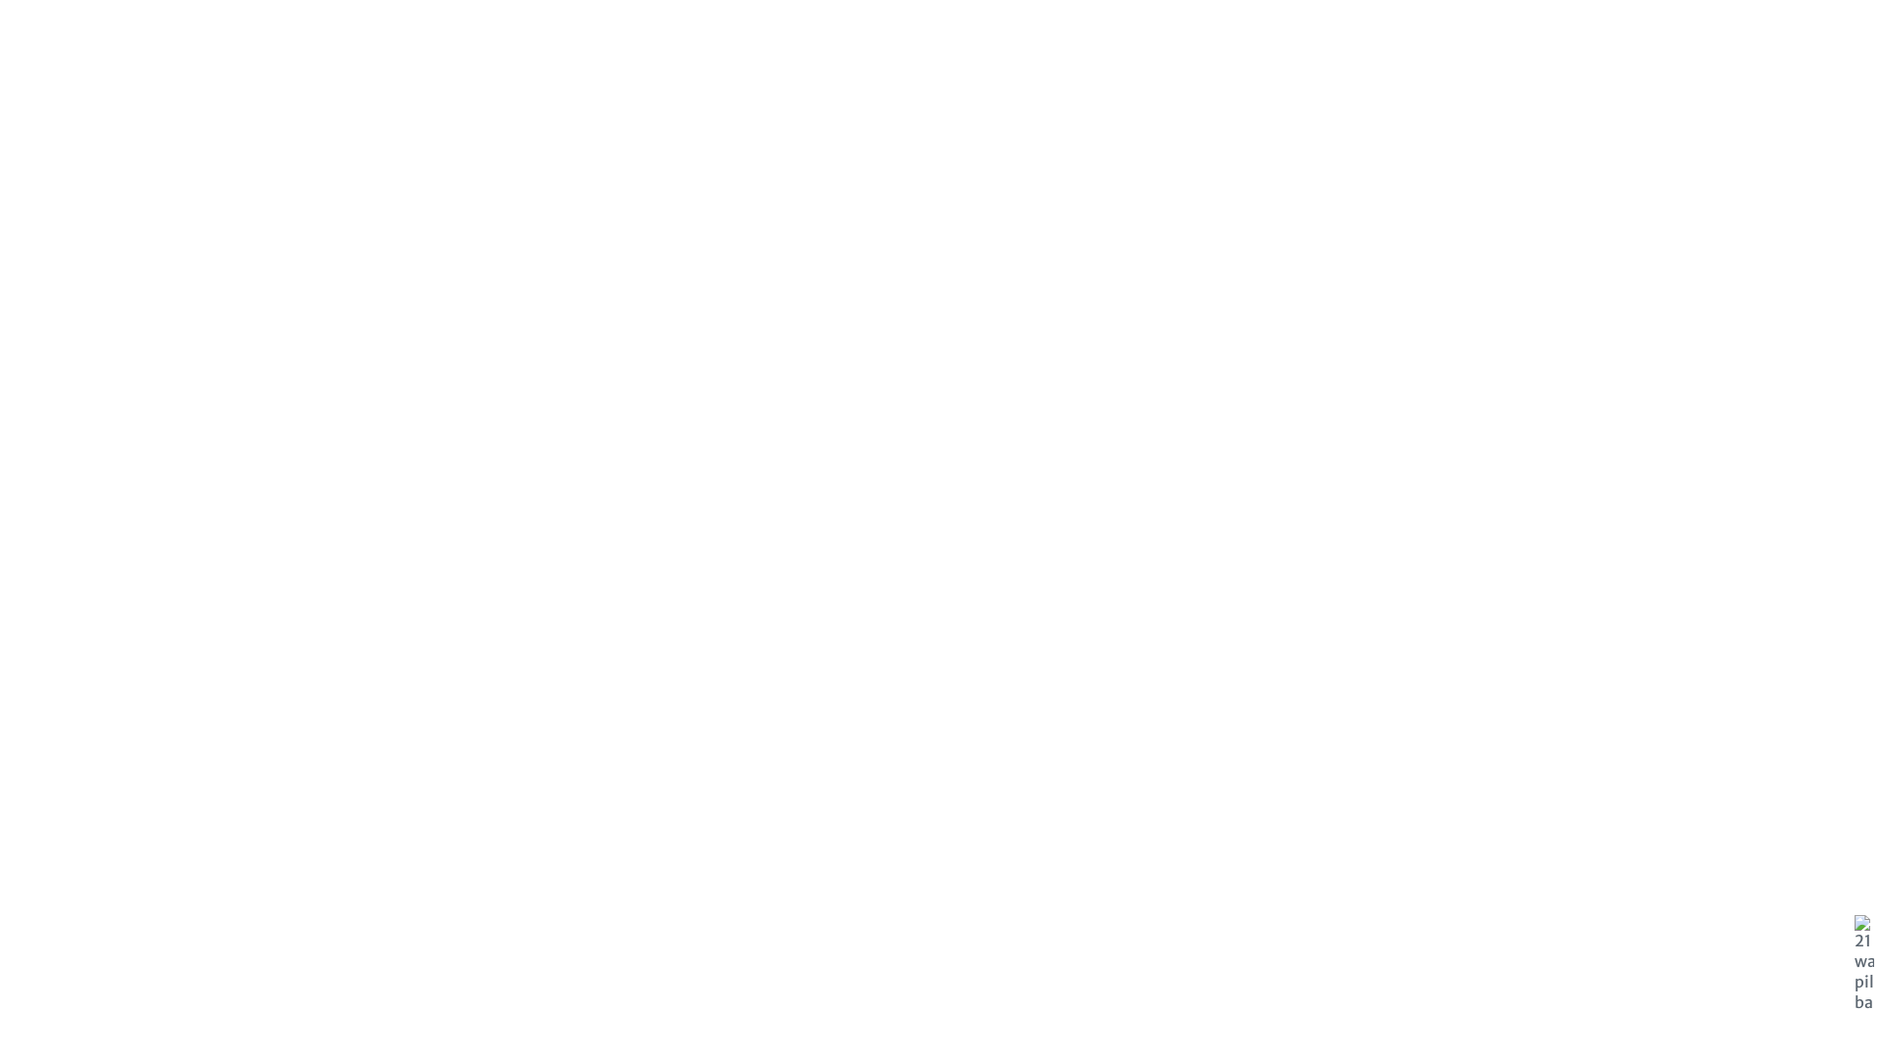  Describe the element at coordinates (1356, 59) in the screenshot. I see `BLOG` at that location.